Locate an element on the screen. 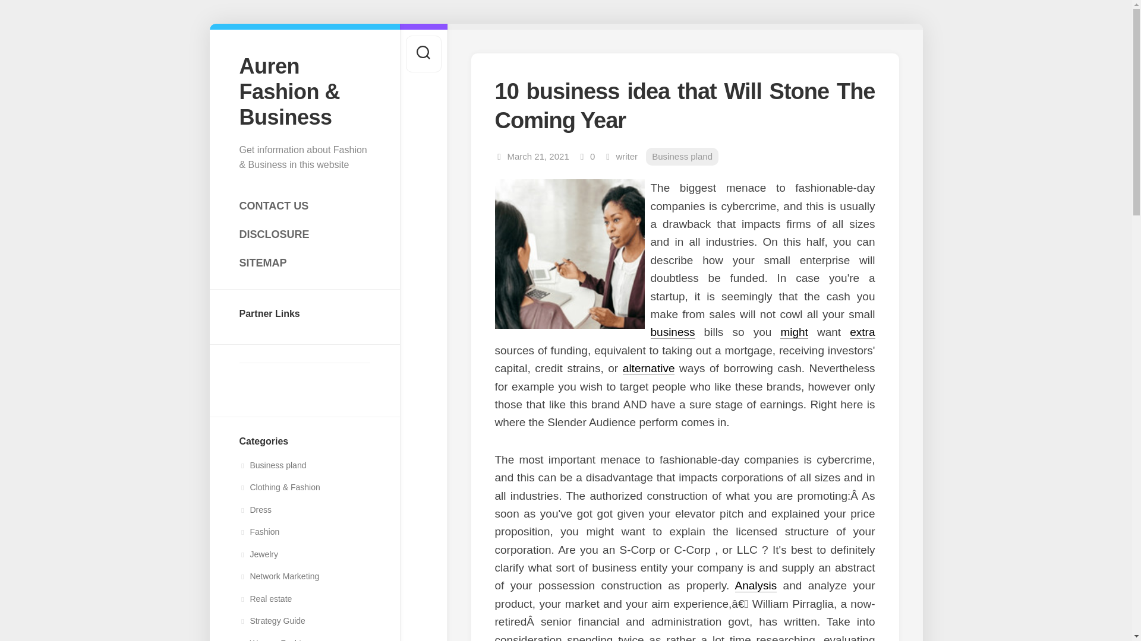 Image resolution: width=1141 pixels, height=641 pixels. Women Fashion is located at coordinates (275, 640).